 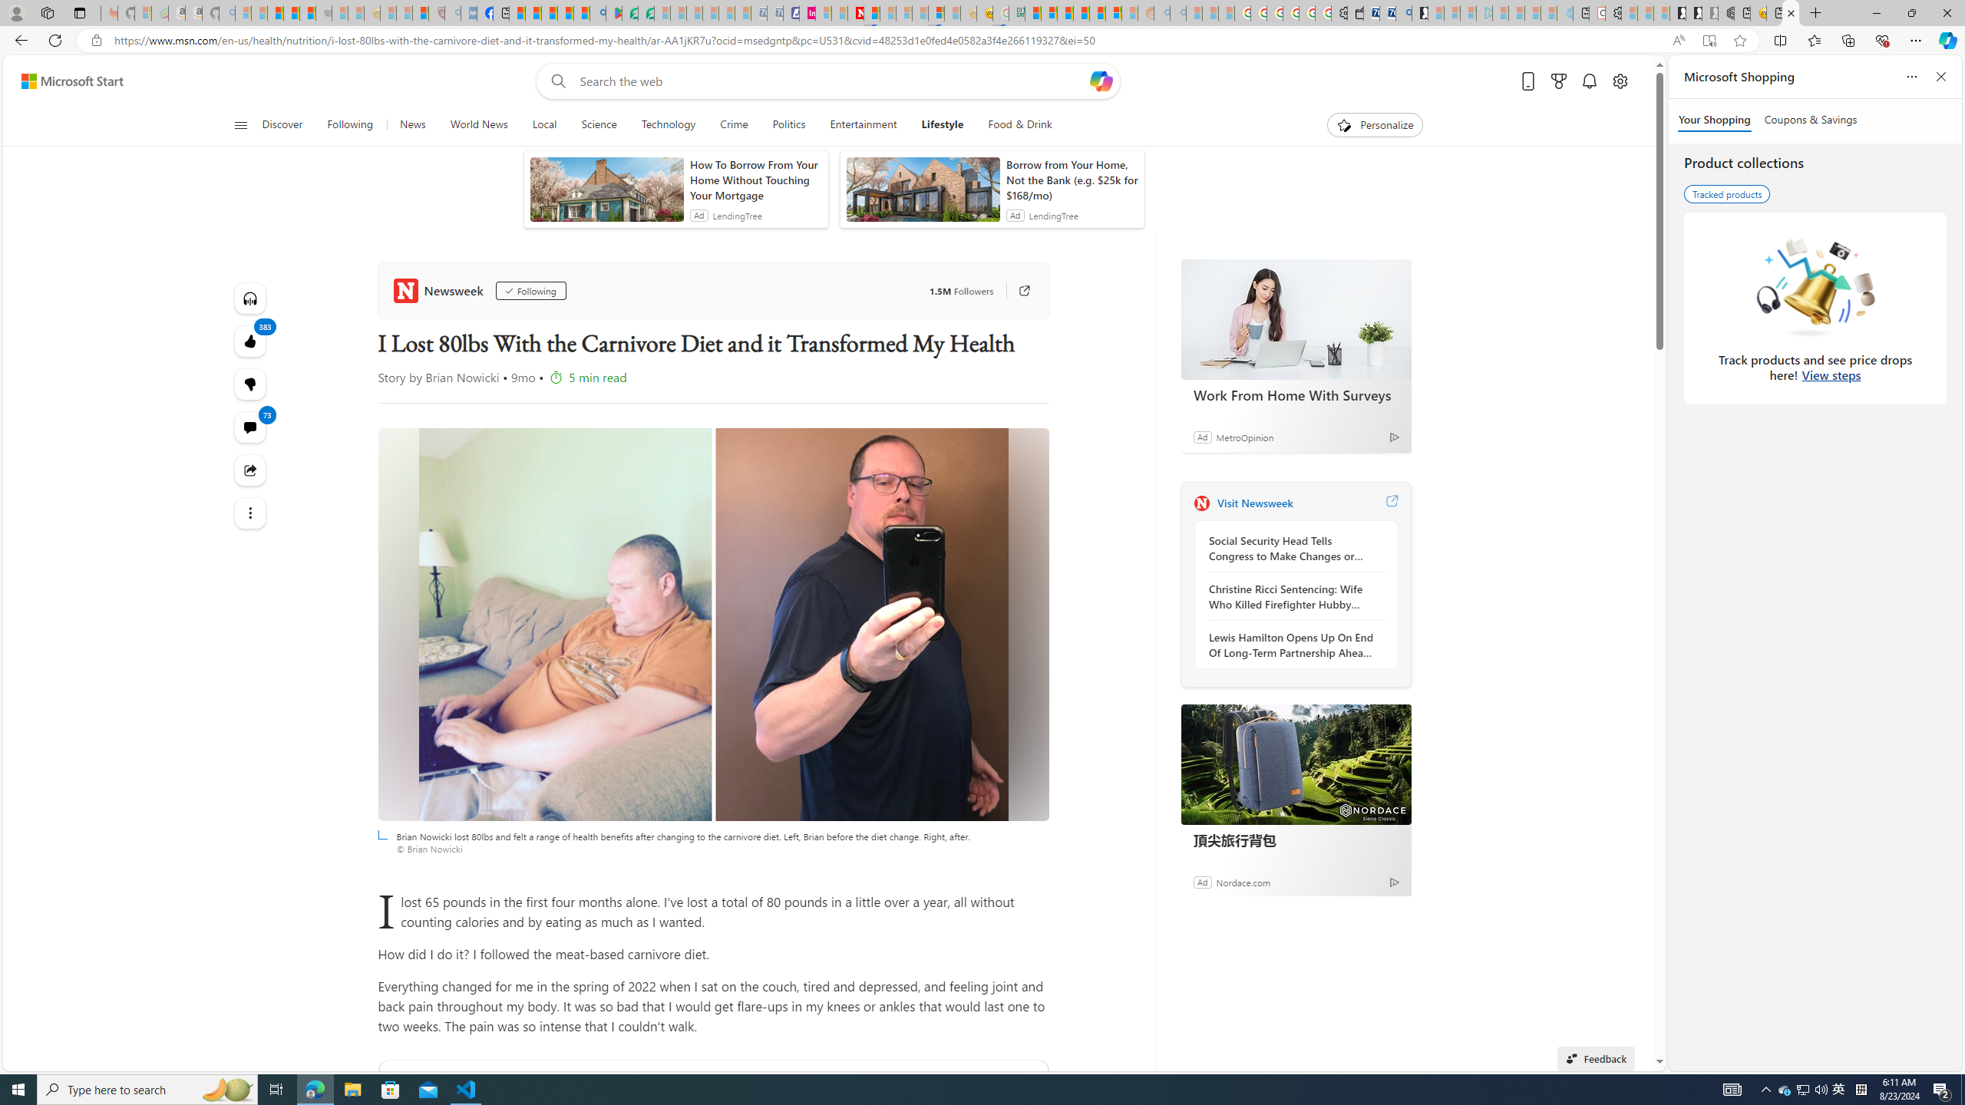 What do you see at coordinates (1709, 41) in the screenshot?
I see `Enter Immersive Reader (F9)` at bounding box center [1709, 41].